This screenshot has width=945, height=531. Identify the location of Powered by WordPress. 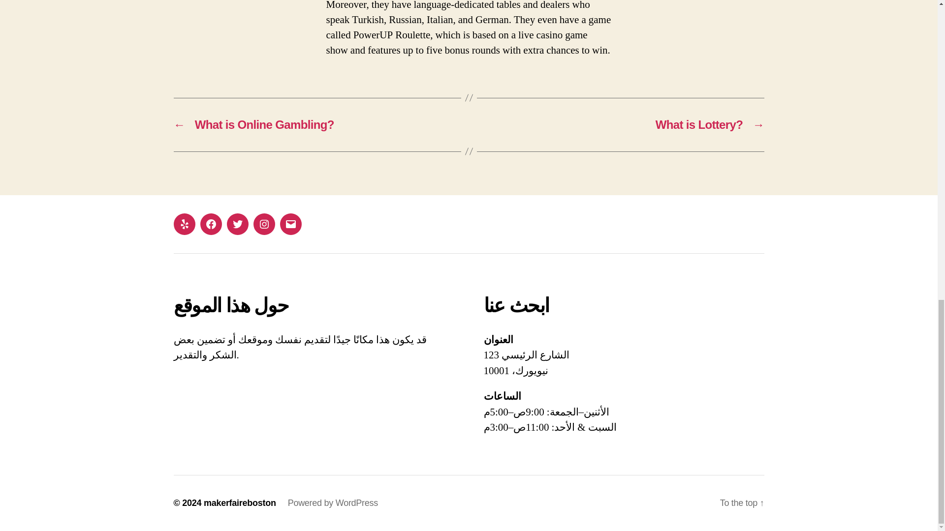
(333, 502).